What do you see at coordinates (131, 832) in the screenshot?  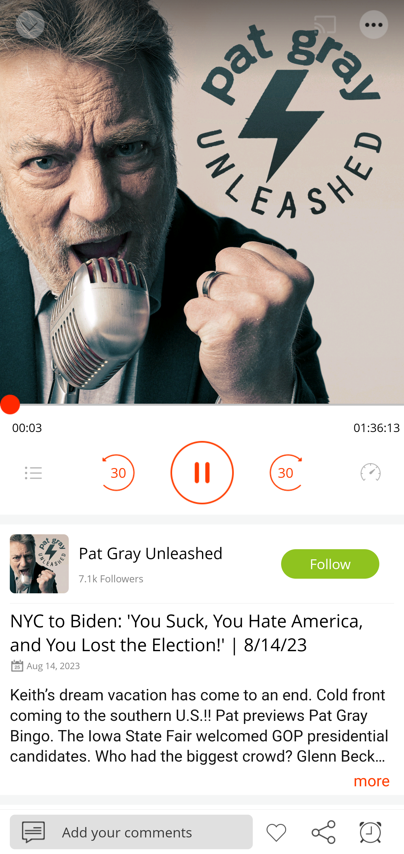 I see `Podbean Add your comments` at bounding box center [131, 832].